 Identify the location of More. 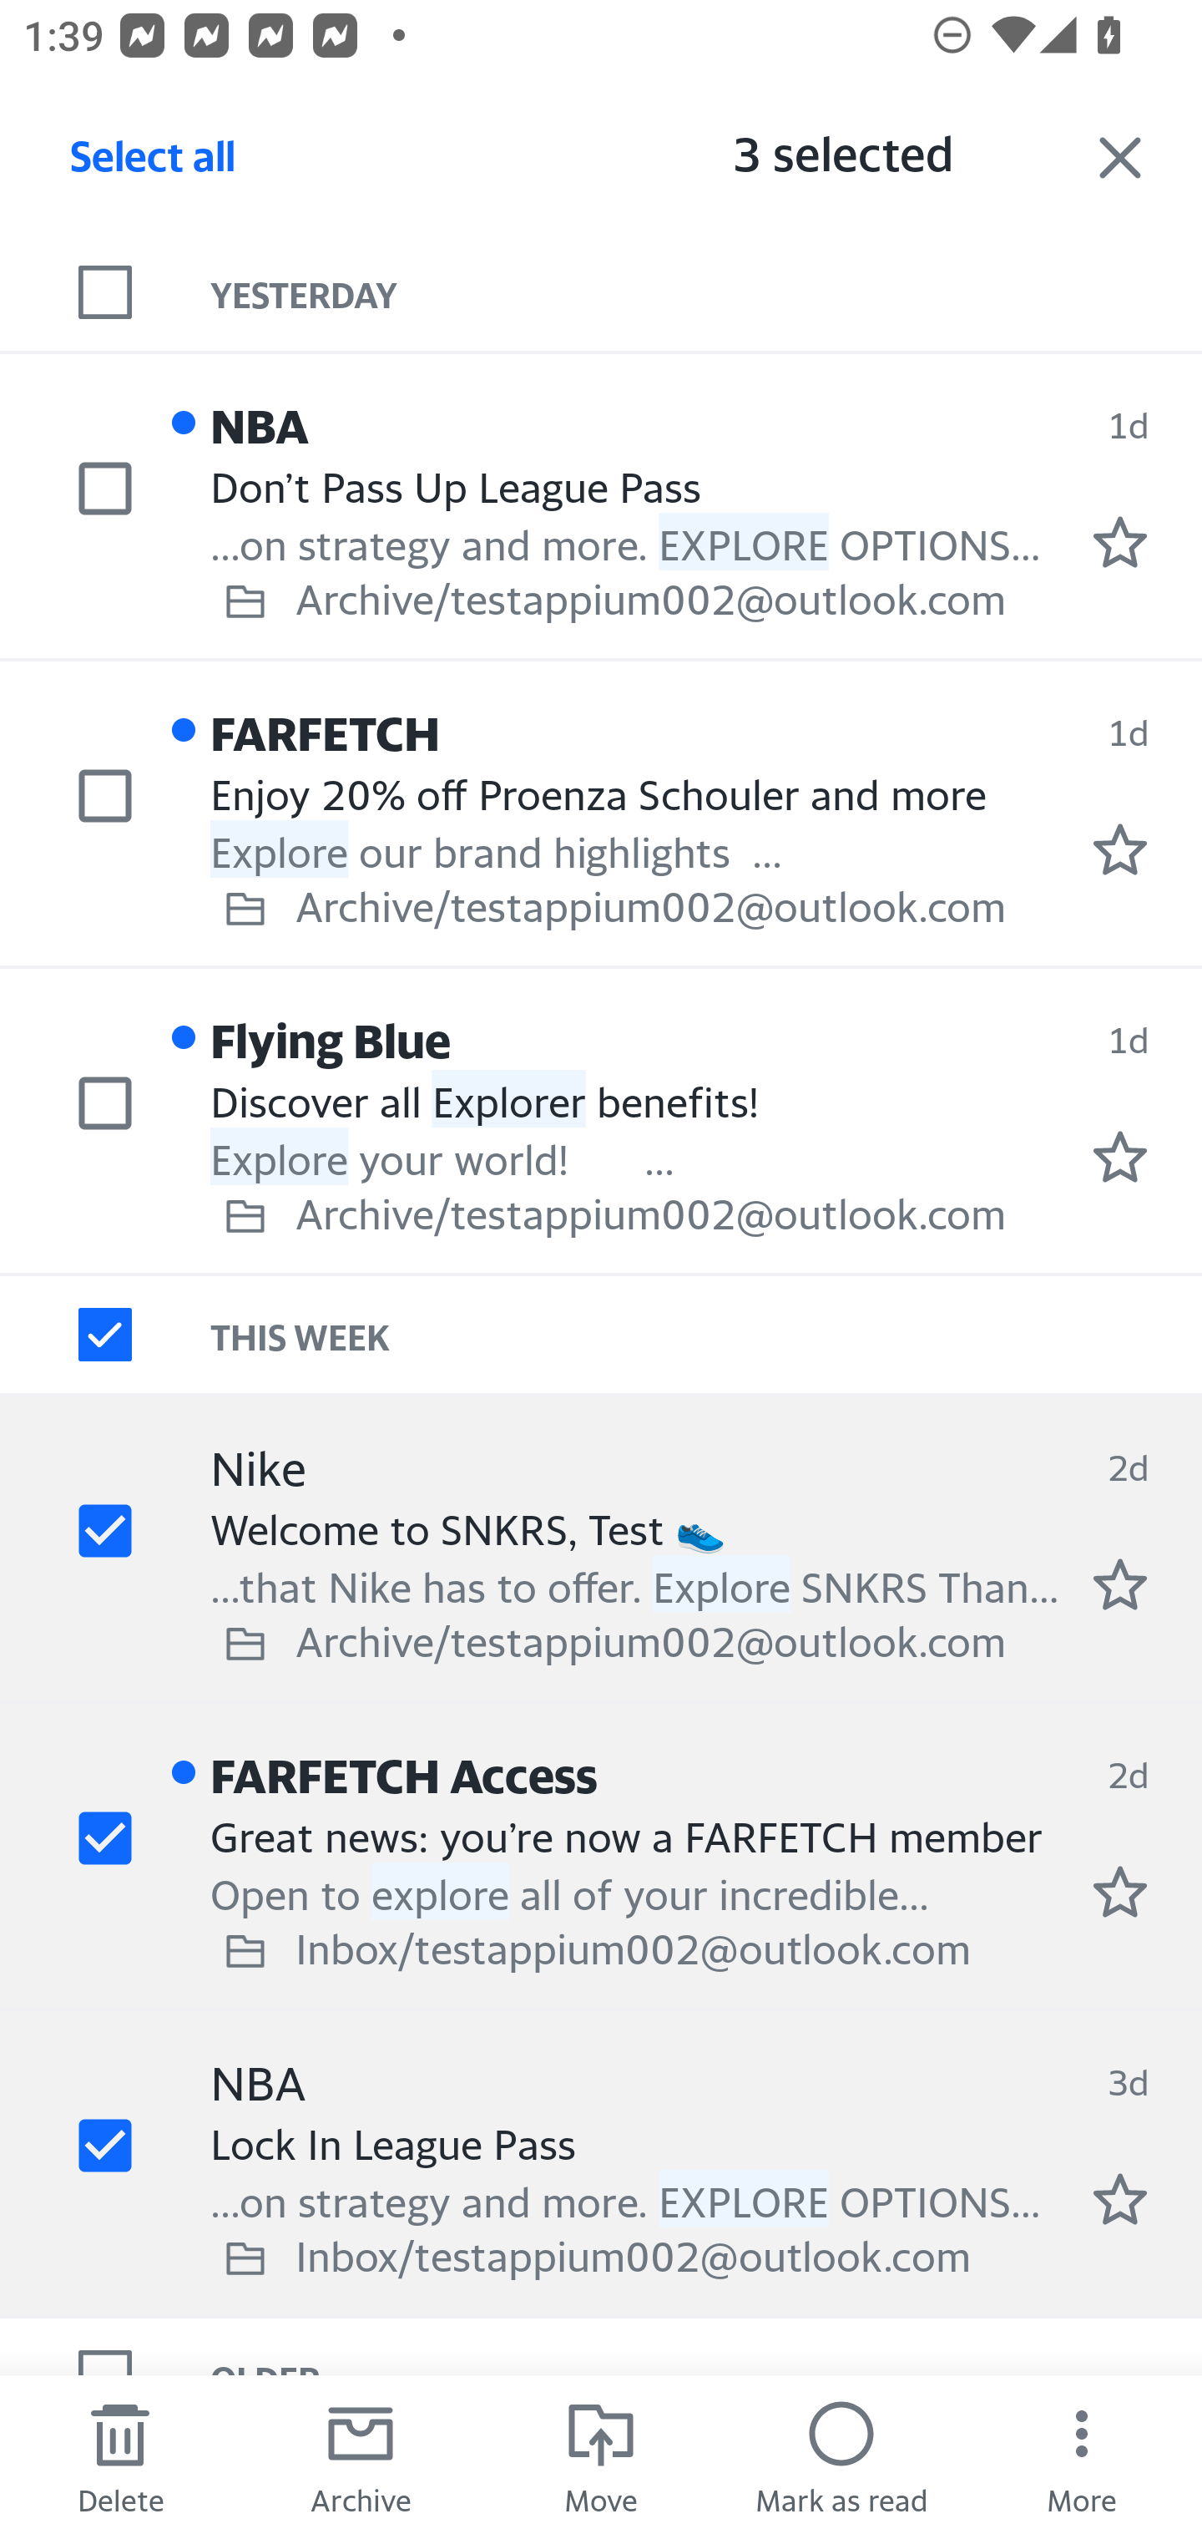
(1082, 2457).